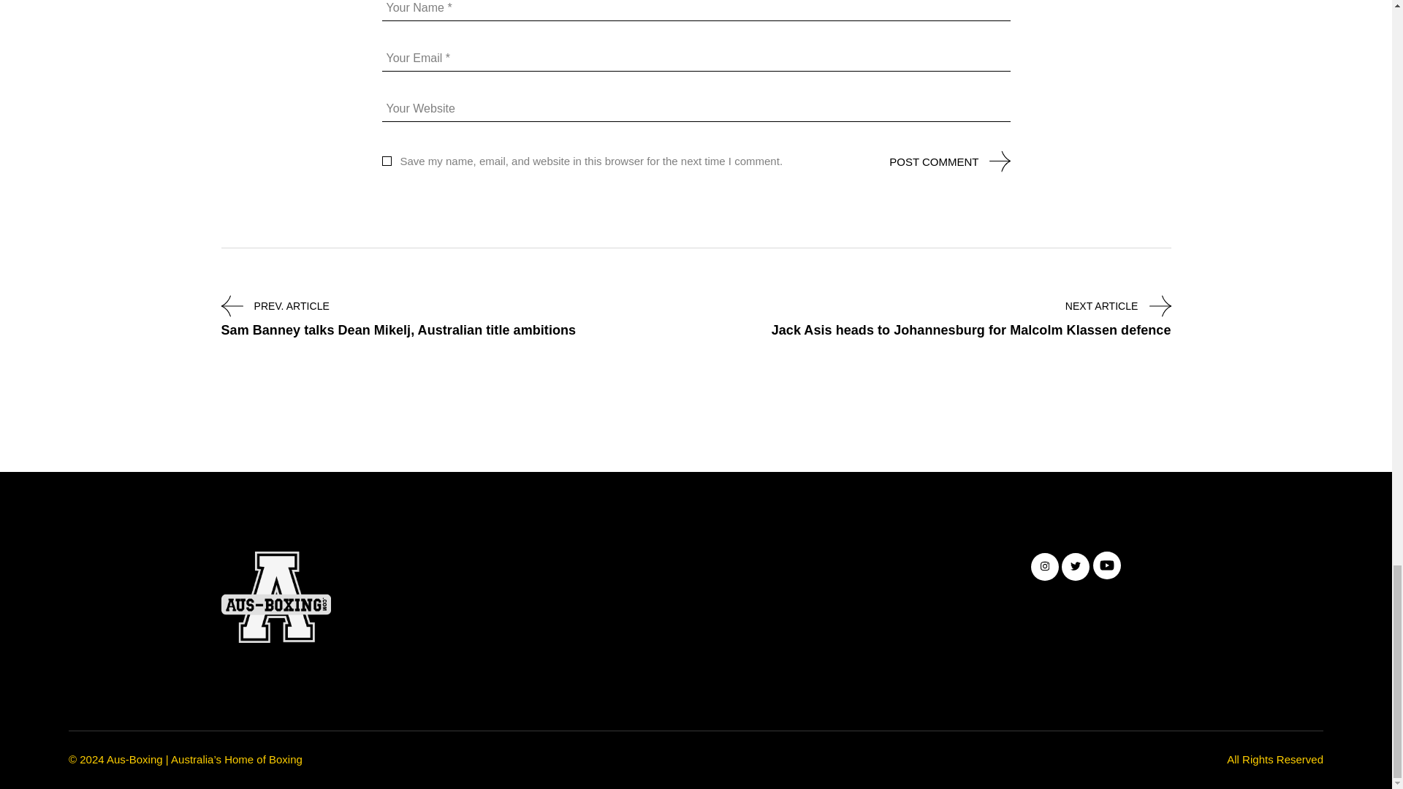 The height and width of the screenshot is (789, 1403). I want to click on POST COMMENT, so click(934, 161).